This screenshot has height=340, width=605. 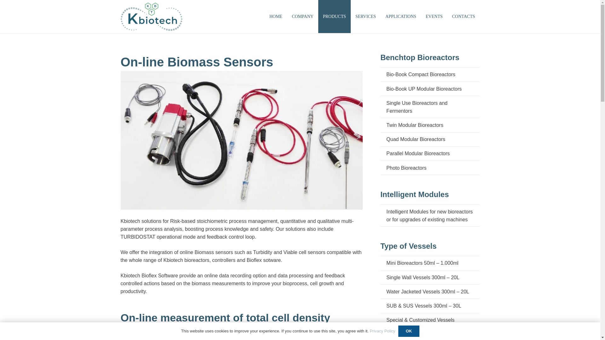 I want to click on Single Use Bioreactors and Fermentors, so click(x=430, y=106).